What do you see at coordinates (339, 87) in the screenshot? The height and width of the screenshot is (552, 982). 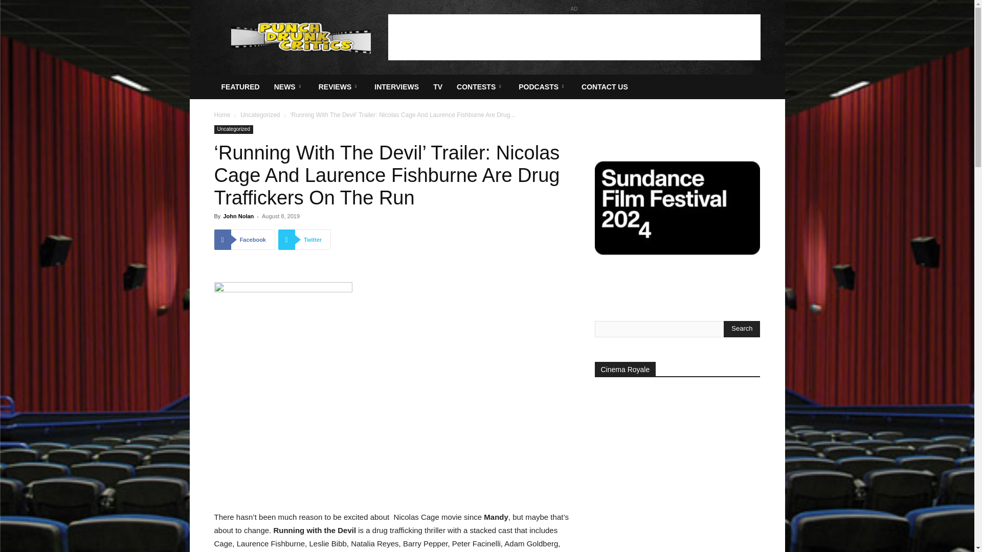 I see `REVIEWS` at bounding box center [339, 87].